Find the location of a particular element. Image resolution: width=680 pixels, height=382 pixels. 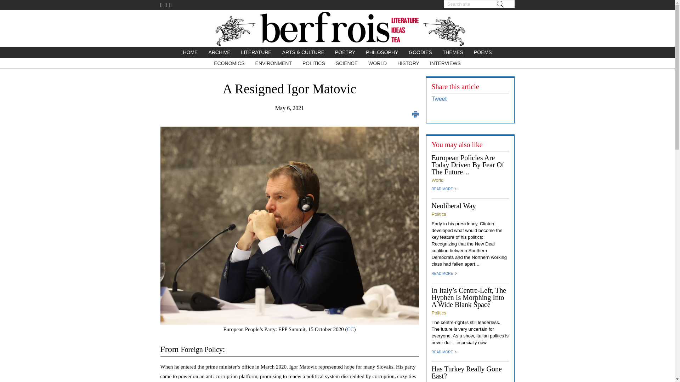

Search site is located at coordinates (478, 4).